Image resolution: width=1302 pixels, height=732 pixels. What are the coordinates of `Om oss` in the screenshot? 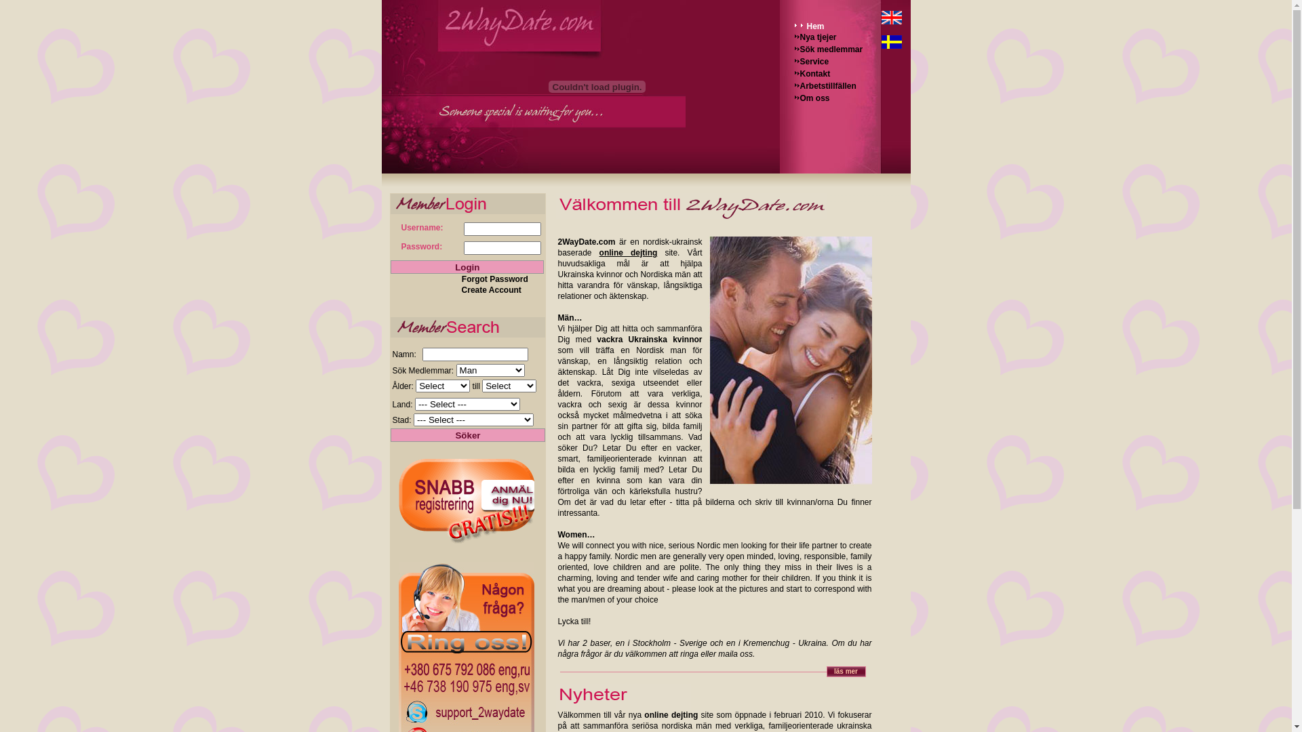 It's located at (814, 98).